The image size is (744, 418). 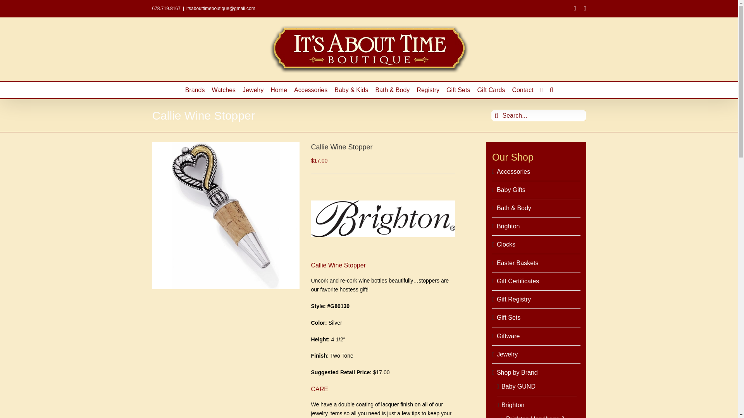 What do you see at coordinates (279, 90) in the screenshot?
I see `Home` at bounding box center [279, 90].